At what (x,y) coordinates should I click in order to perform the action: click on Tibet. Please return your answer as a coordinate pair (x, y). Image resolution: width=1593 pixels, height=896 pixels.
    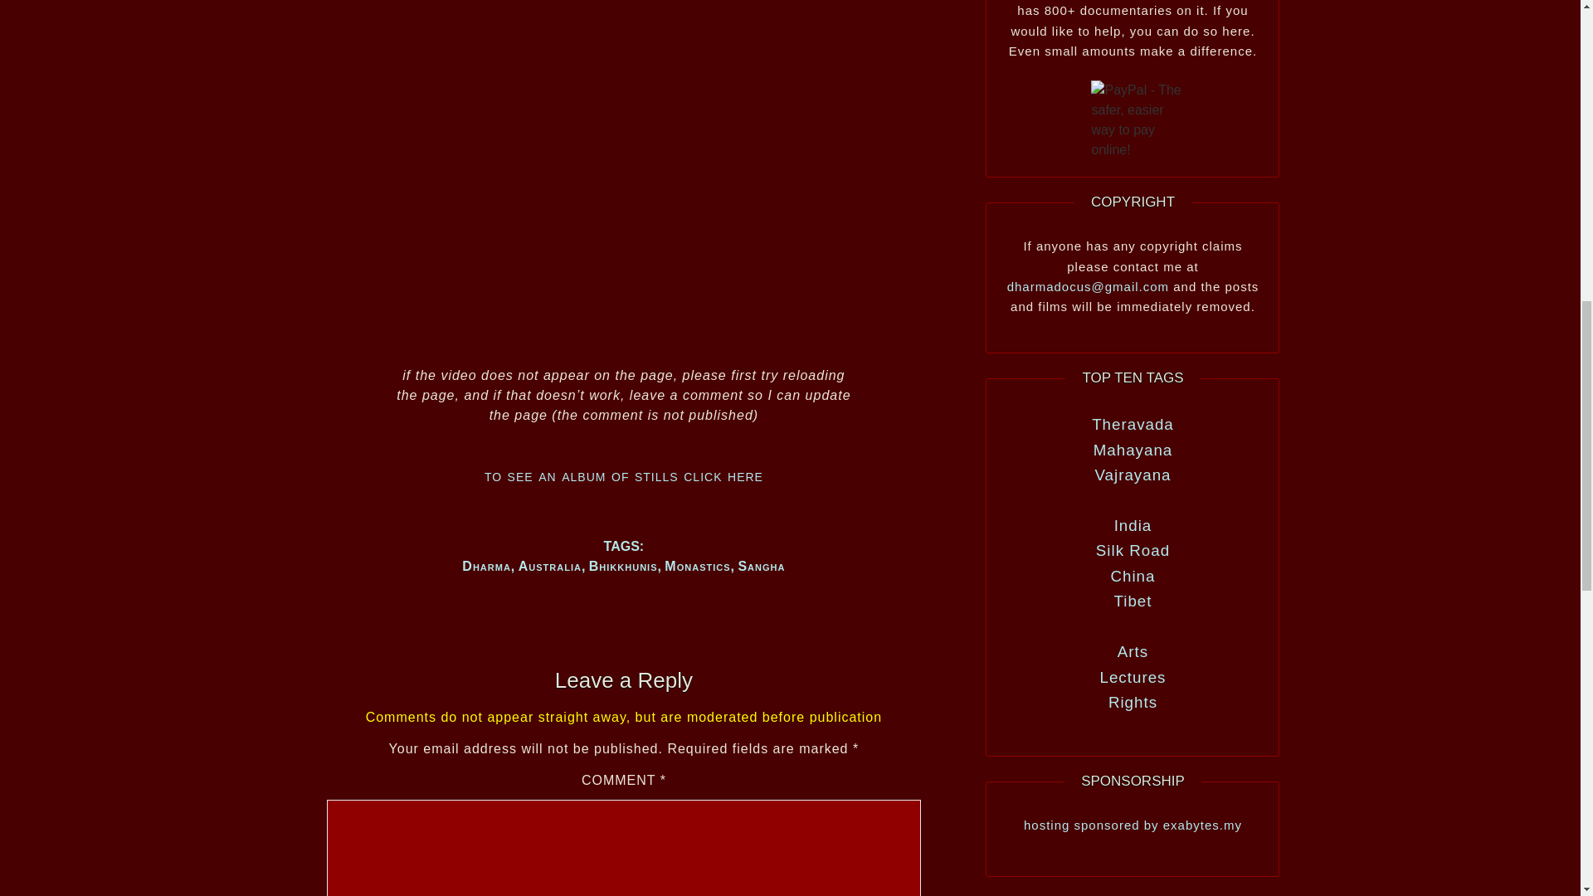
    Looking at the image, I should click on (1133, 601).